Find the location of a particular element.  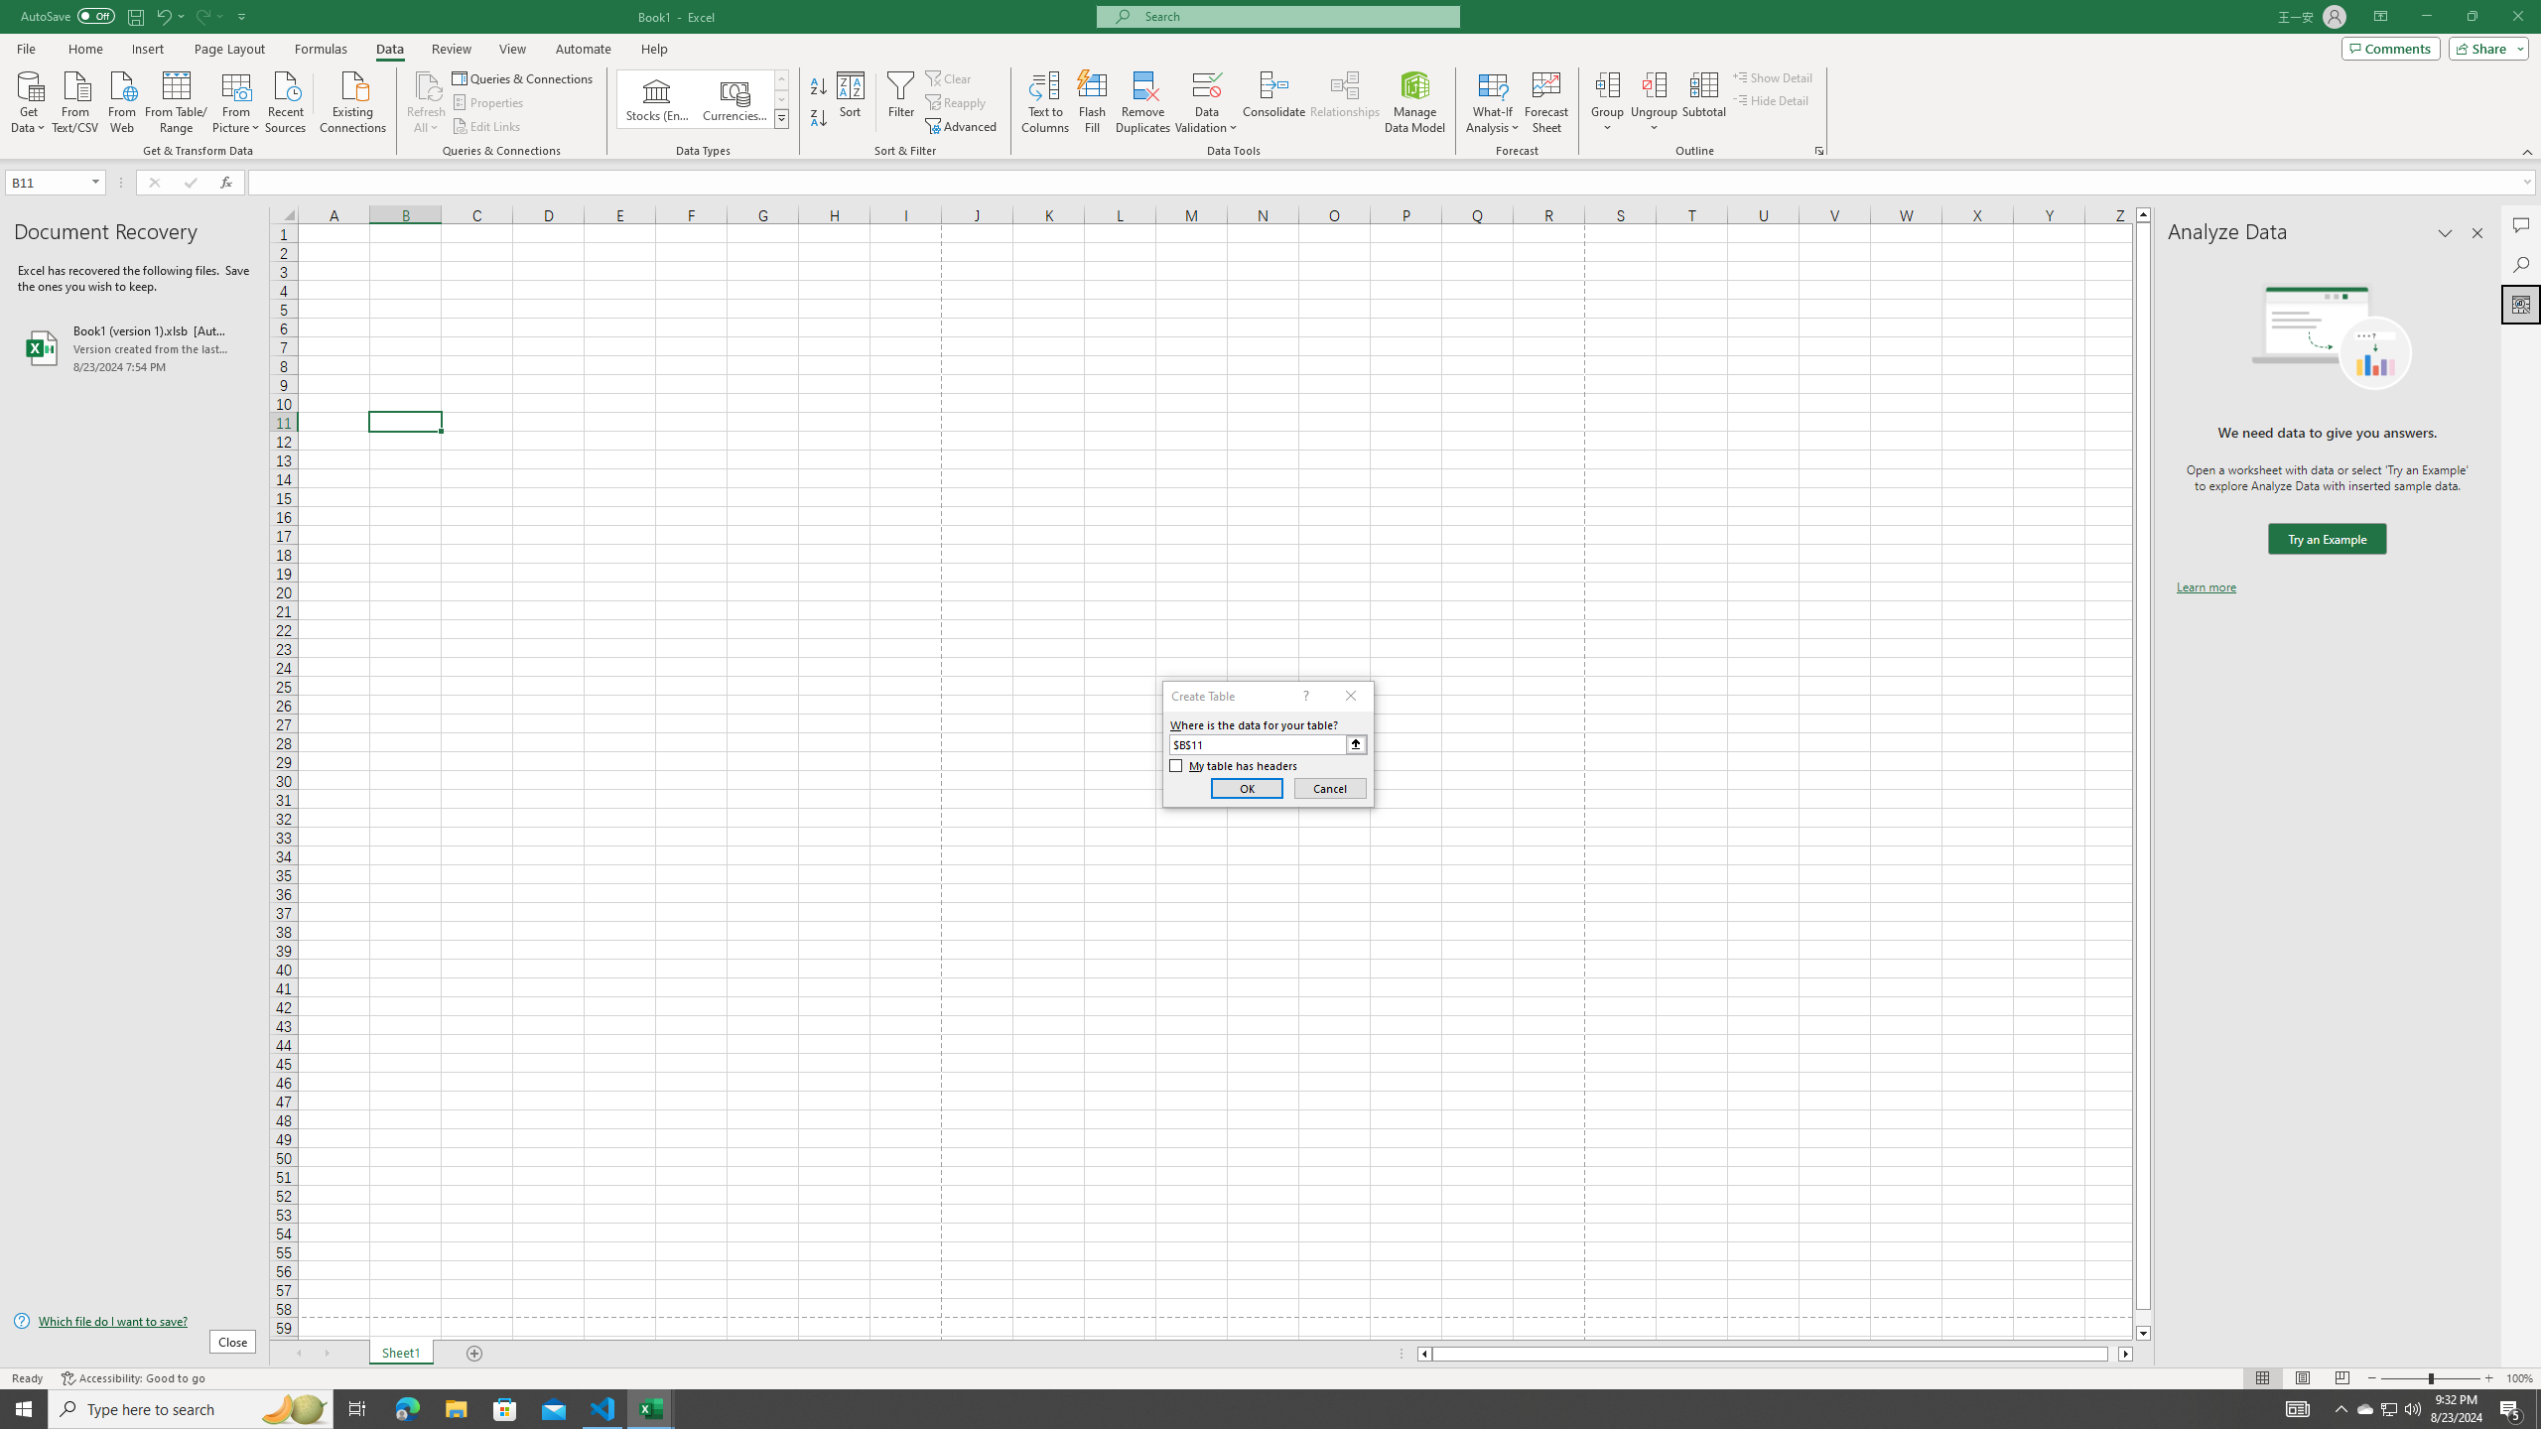

Search is located at coordinates (2521, 264).